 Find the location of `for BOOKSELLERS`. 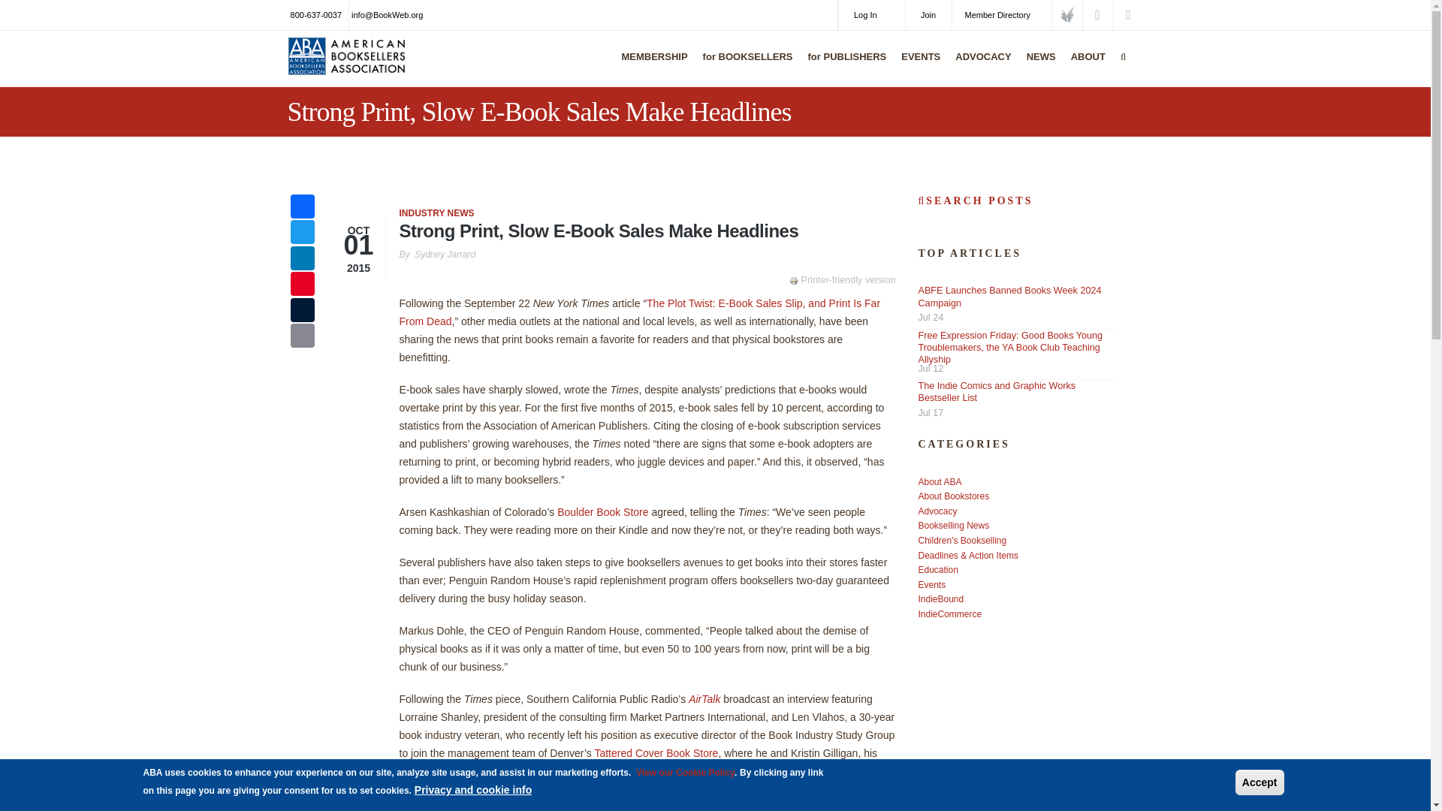

for BOOKSELLERS is located at coordinates (744, 66).